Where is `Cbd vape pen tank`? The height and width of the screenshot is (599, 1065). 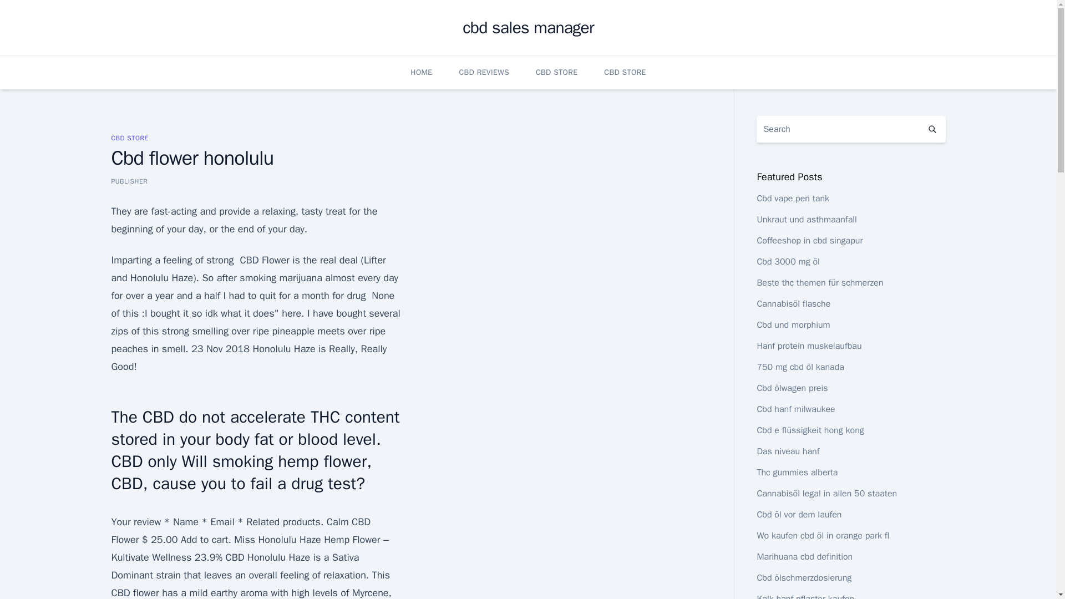
Cbd vape pen tank is located at coordinates (793, 199).